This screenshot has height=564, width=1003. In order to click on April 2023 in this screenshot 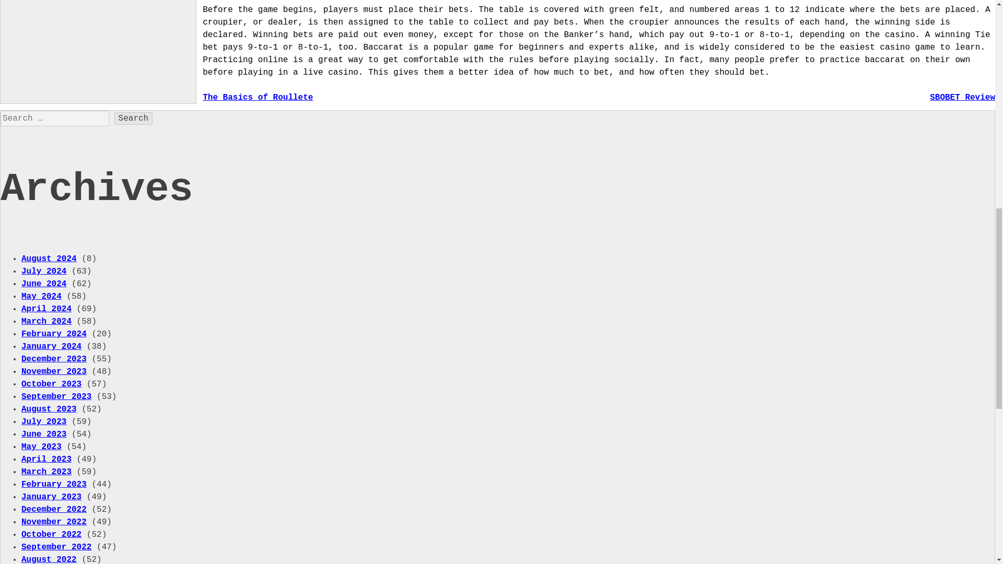, I will do `click(46, 459)`.